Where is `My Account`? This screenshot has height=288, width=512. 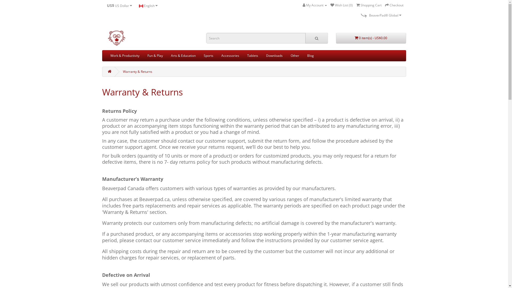
My Account is located at coordinates (315, 5).